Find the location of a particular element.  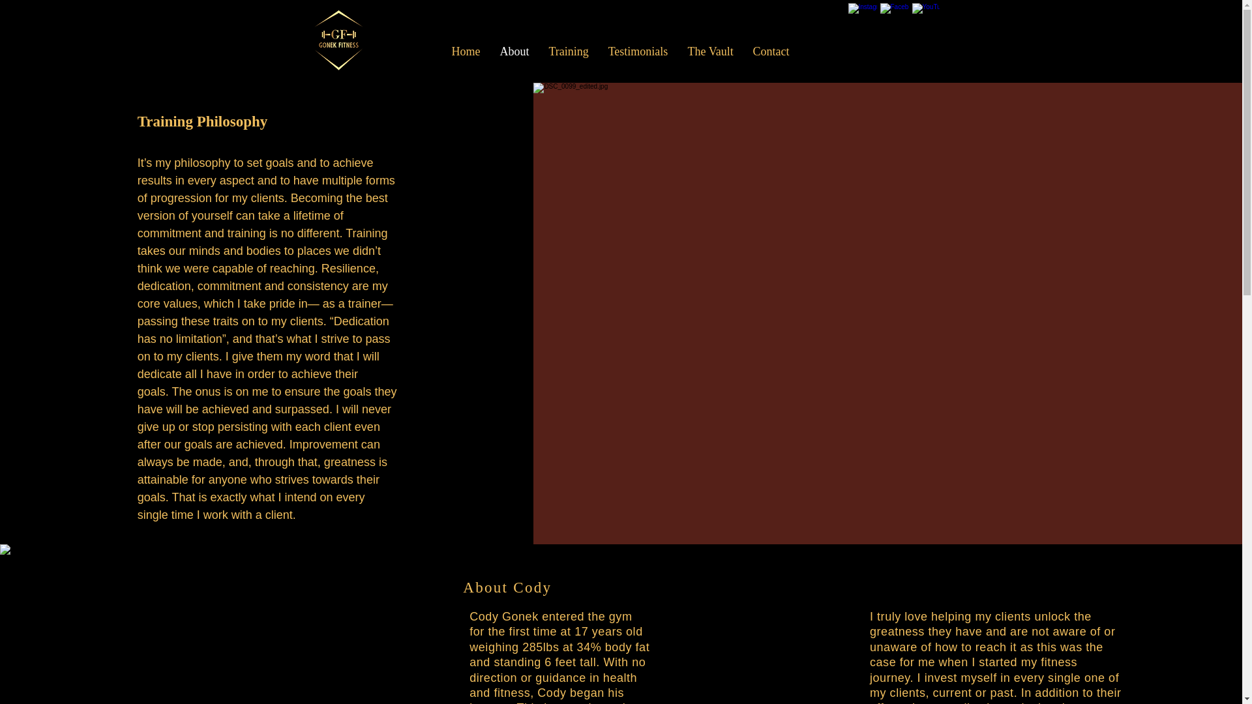

The Vault is located at coordinates (711, 51).